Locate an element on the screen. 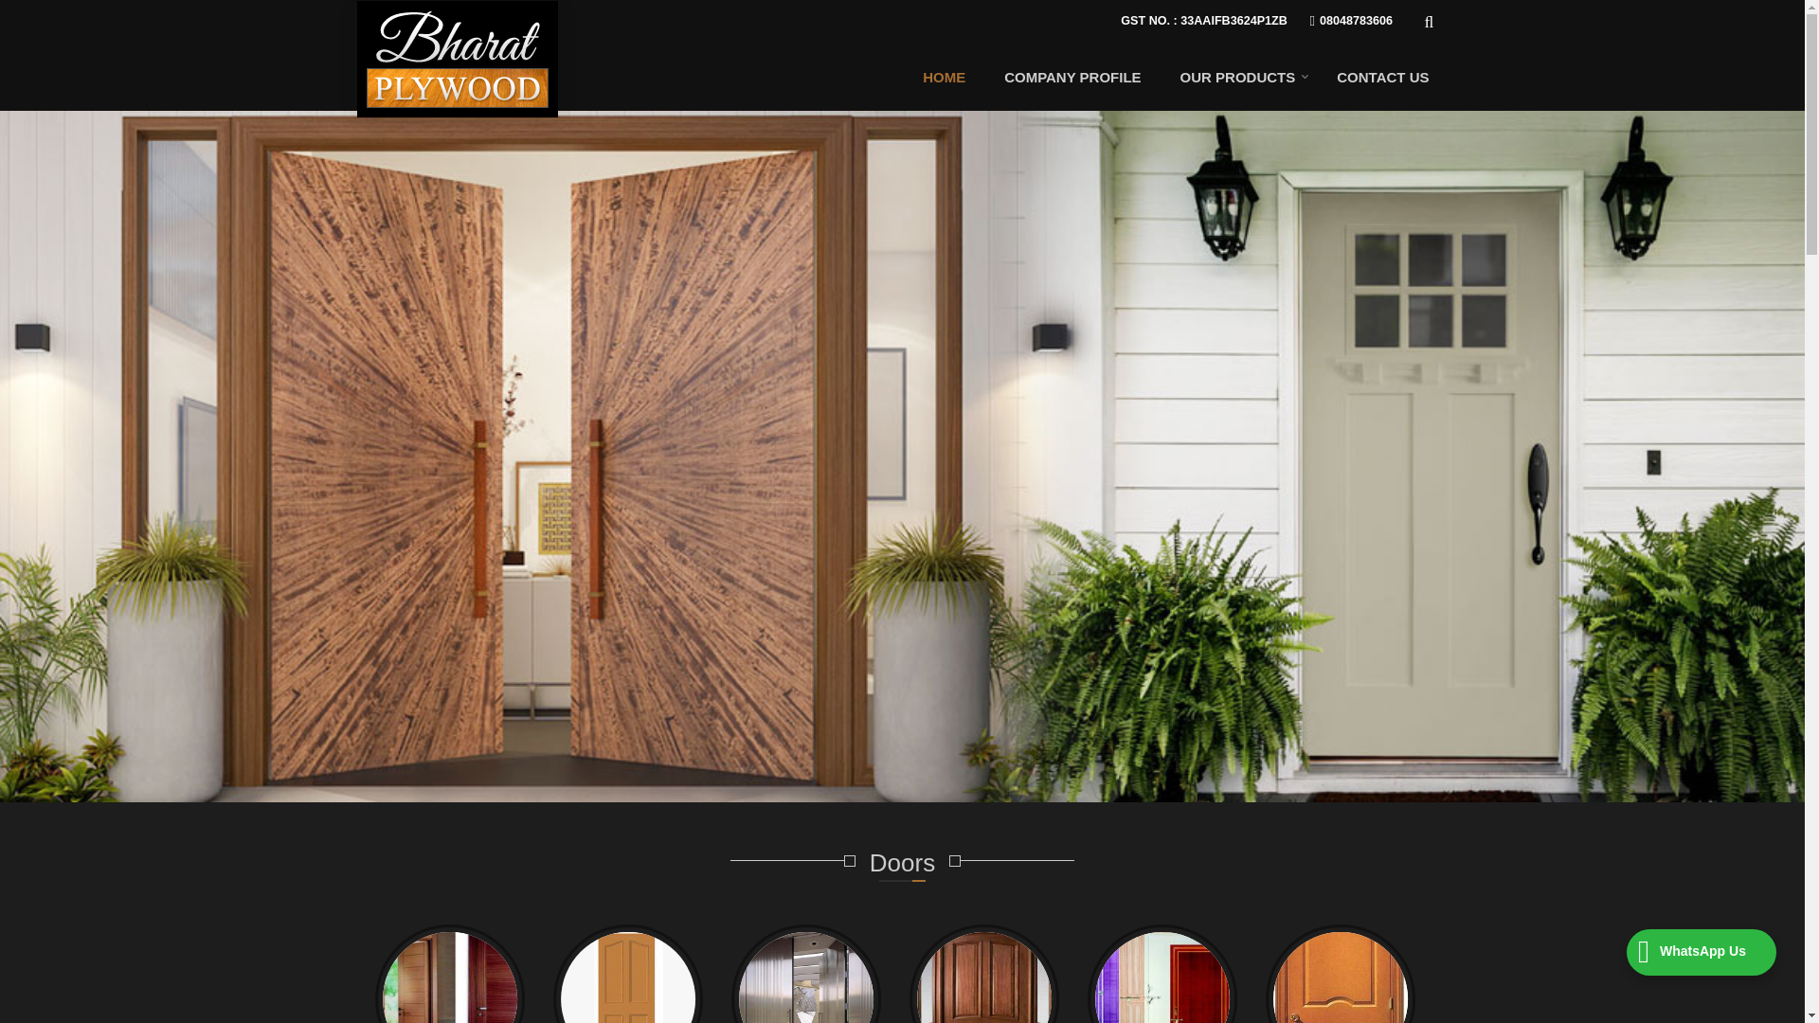 The width and height of the screenshot is (1819, 1023). OUR PRODUCTS is located at coordinates (1239, 76).